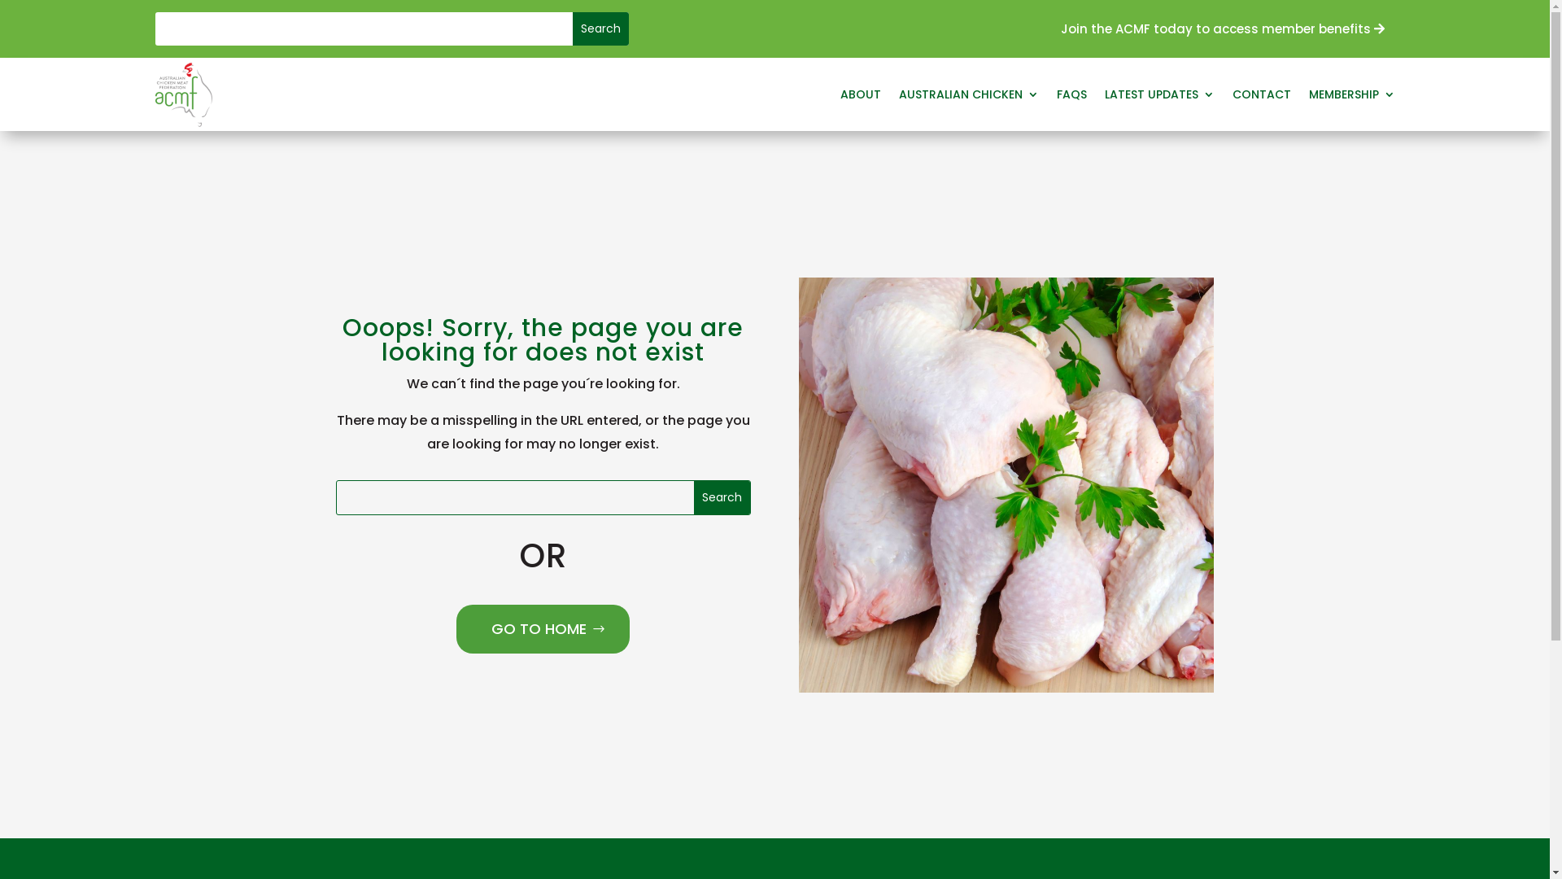 This screenshot has height=879, width=1562. What do you see at coordinates (1160, 94) in the screenshot?
I see `LATEST UPDATES` at bounding box center [1160, 94].